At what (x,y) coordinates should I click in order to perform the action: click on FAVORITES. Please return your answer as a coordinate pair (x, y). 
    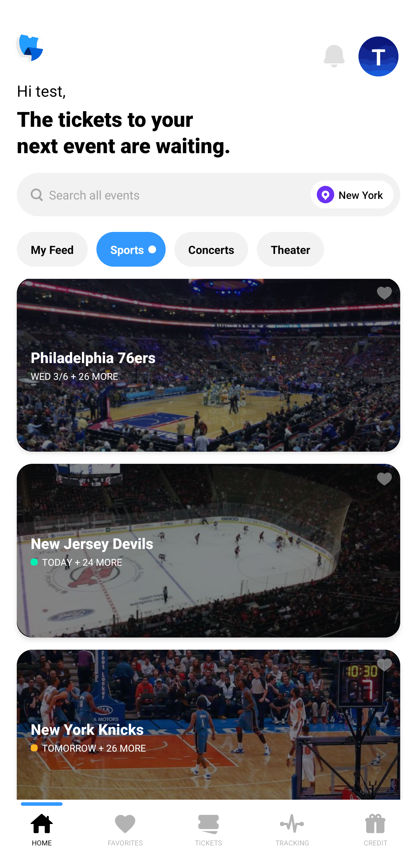
    Looking at the image, I should click on (125, 828).